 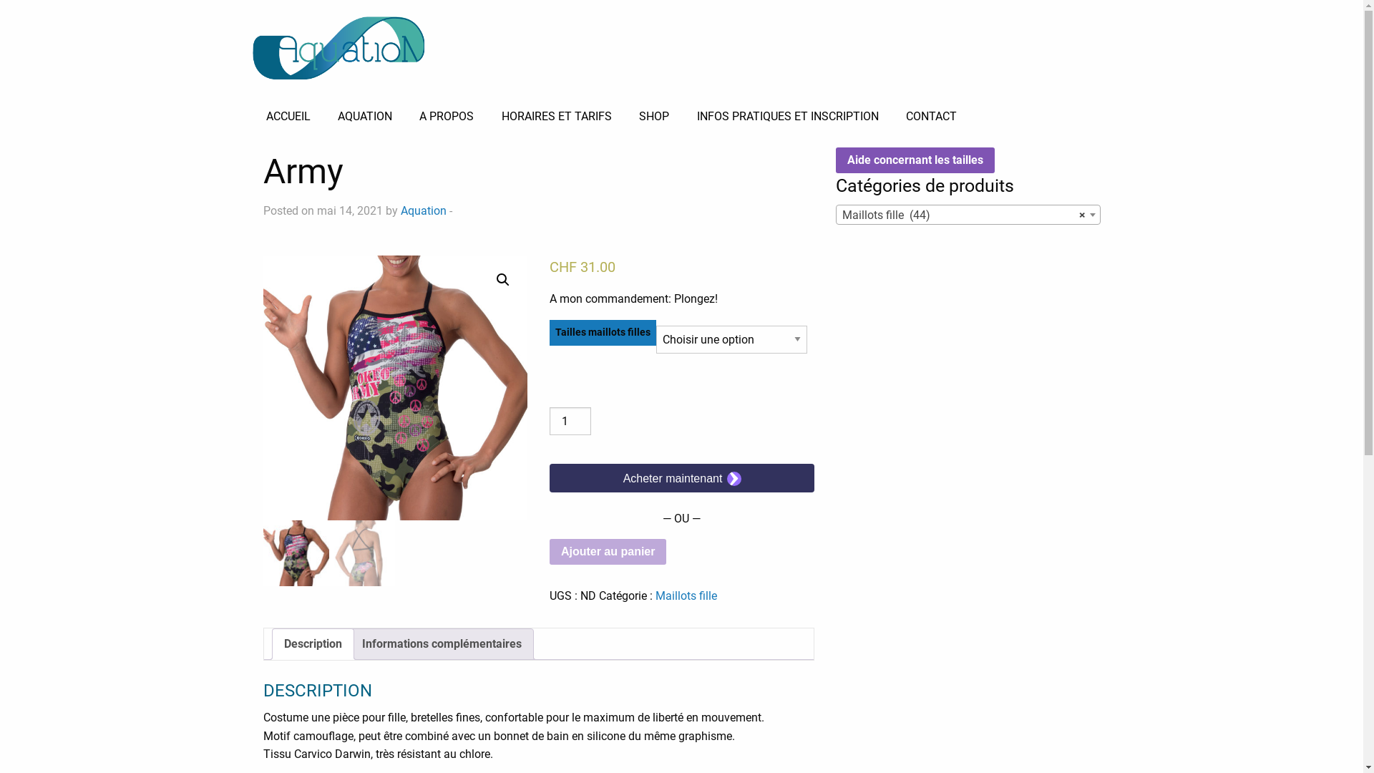 I want to click on ACCUEIL, so click(x=288, y=117).